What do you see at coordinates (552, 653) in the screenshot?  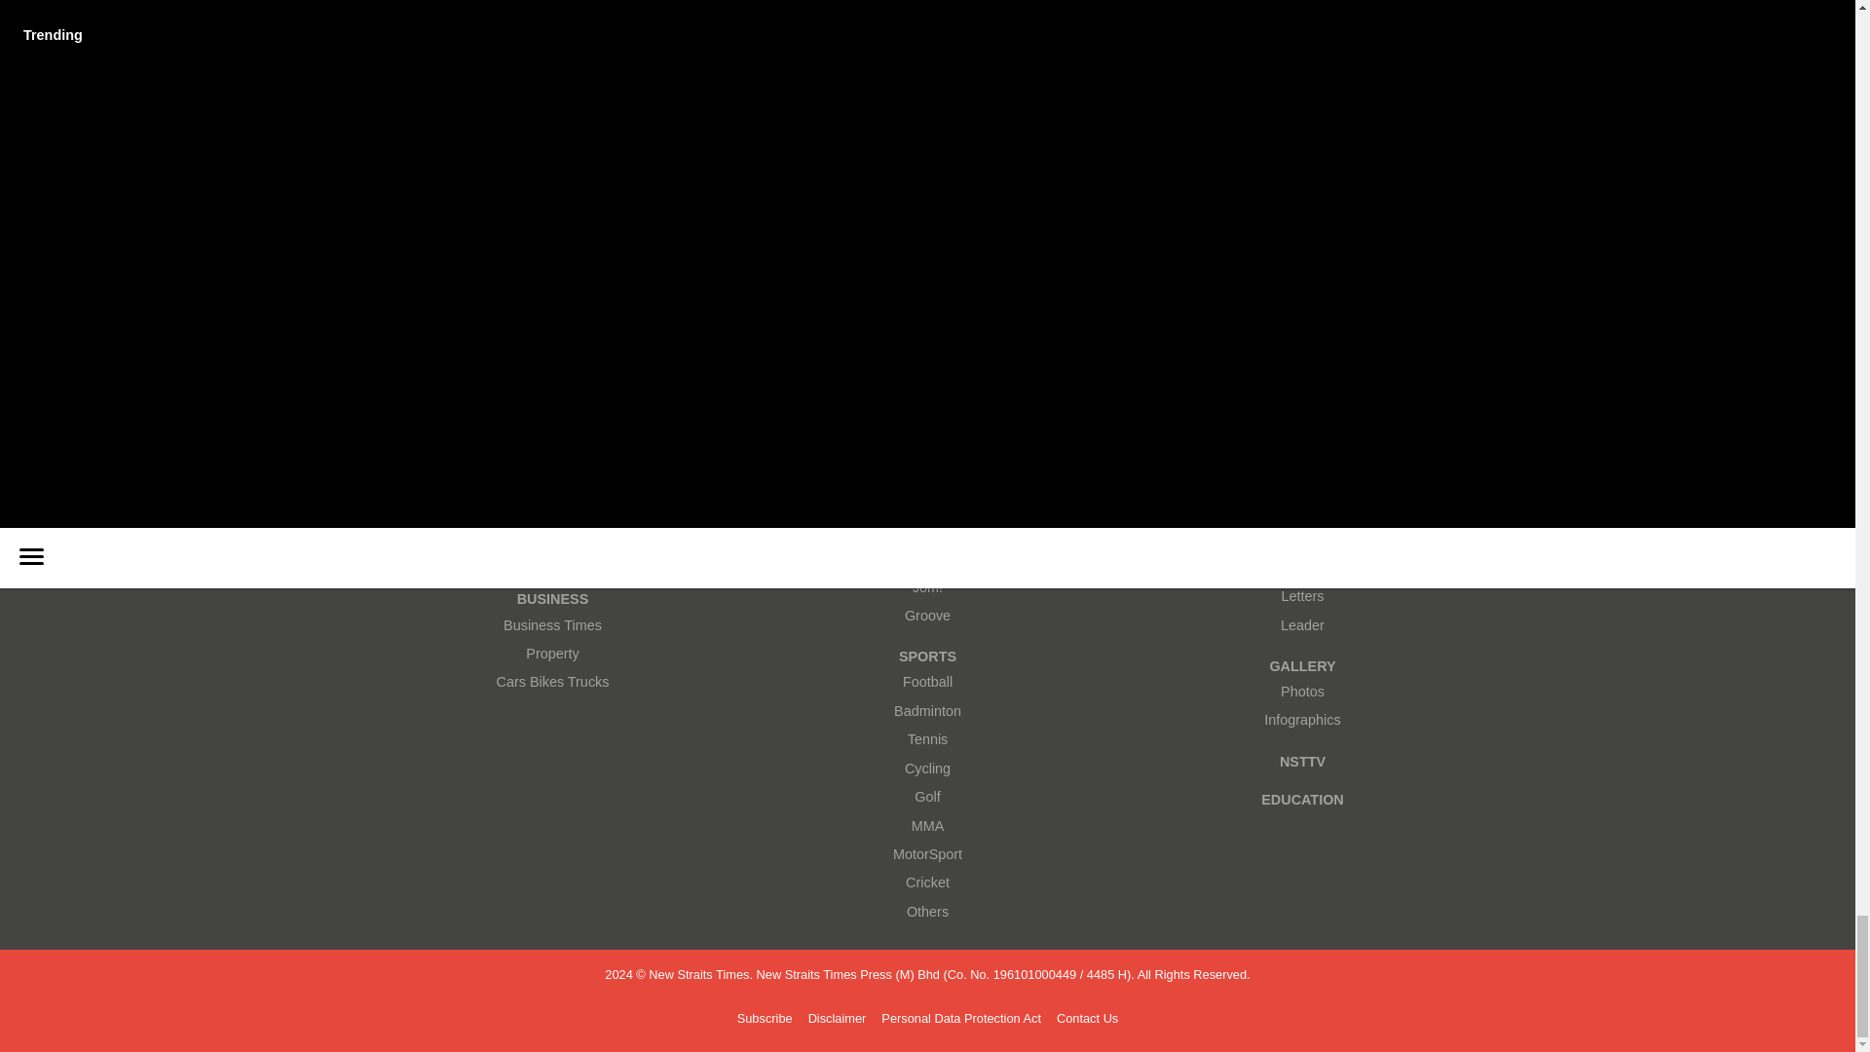 I see `Property` at bounding box center [552, 653].